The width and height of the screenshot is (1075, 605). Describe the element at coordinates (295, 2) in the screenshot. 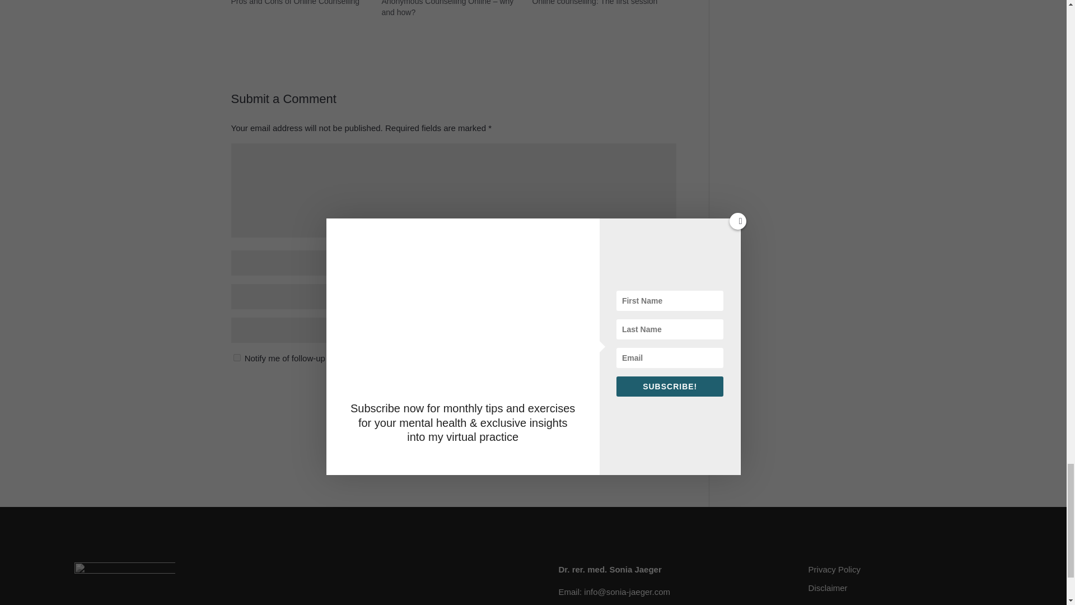

I see `Pros and Cons of Online Counselling` at that location.